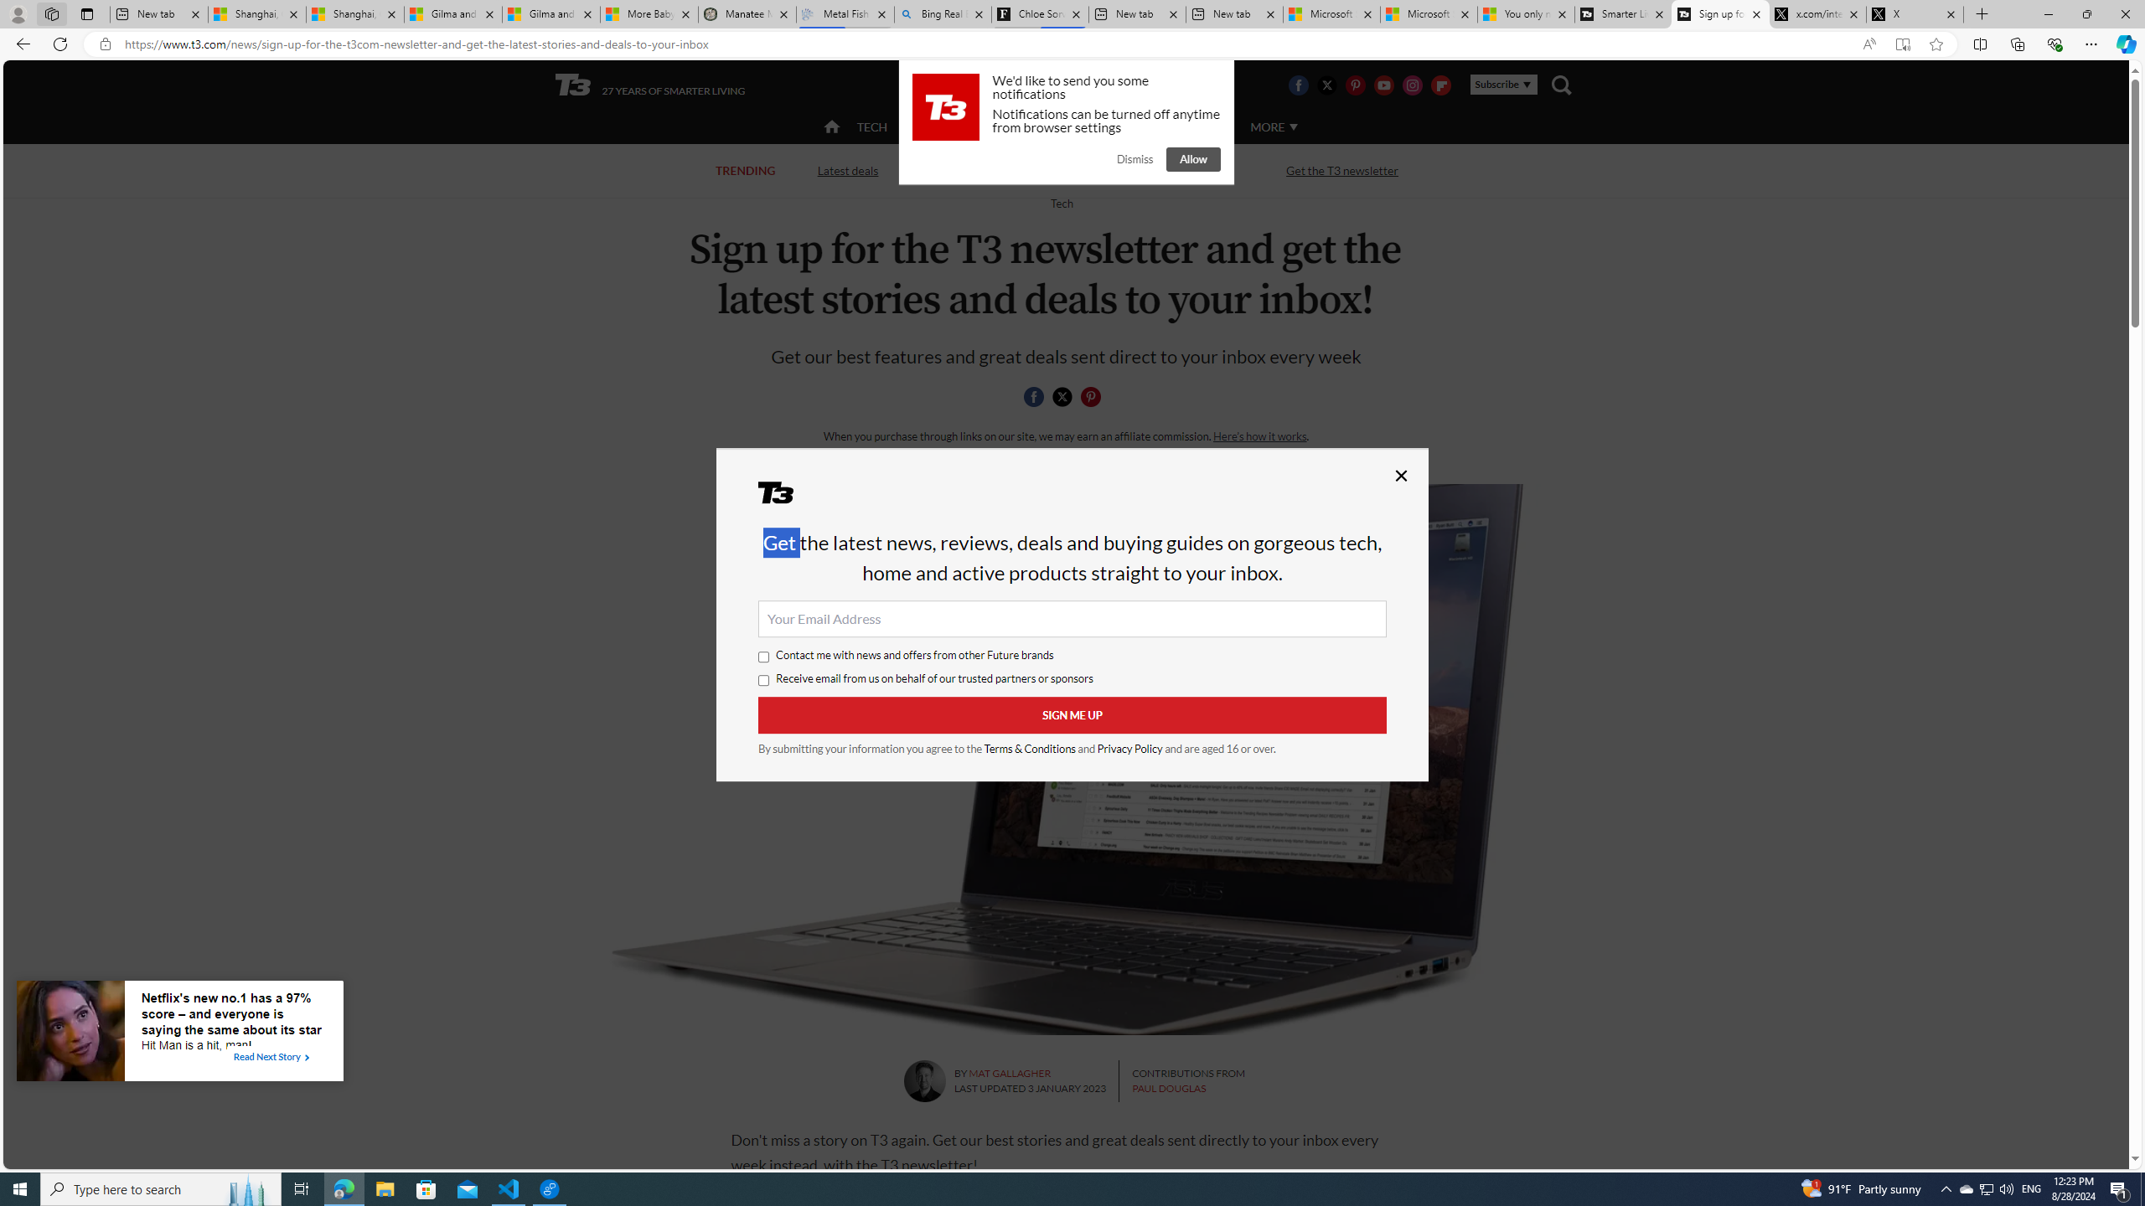  What do you see at coordinates (1034, 126) in the screenshot?
I see `HOME LIVING` at bounding box center [1034, 126].